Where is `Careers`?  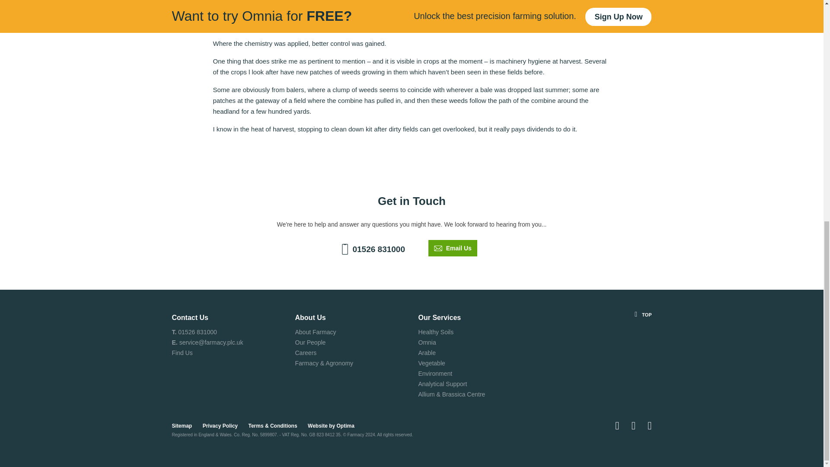 Careers is located at coordinates (305, 353).